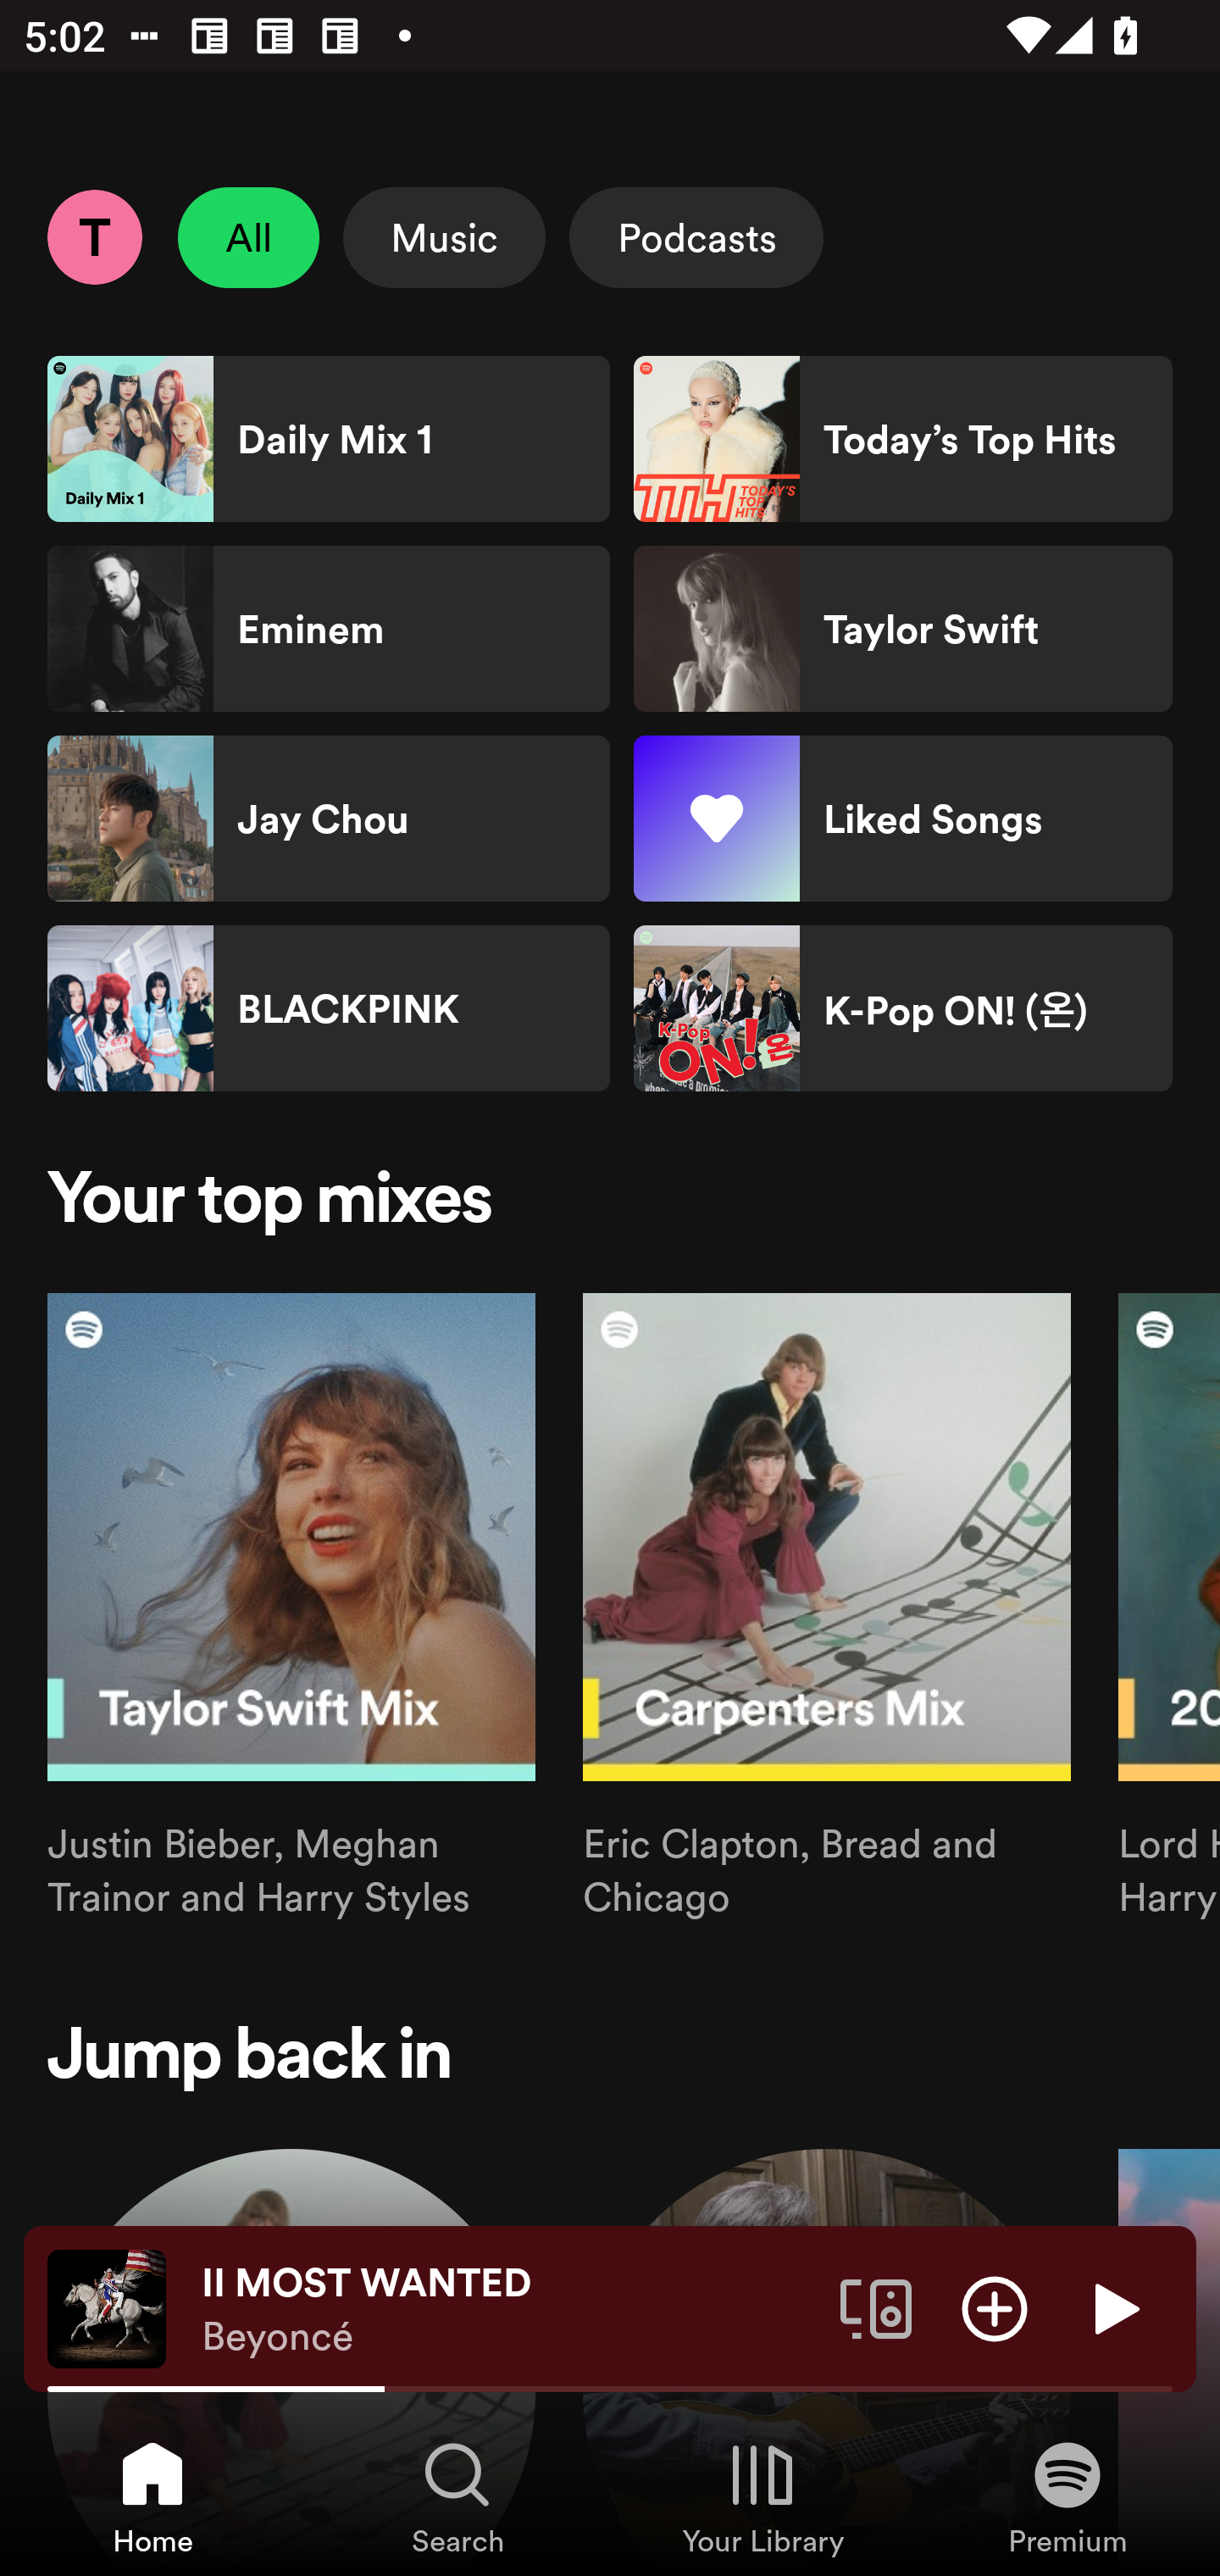 The image size is (1220, 2576). I want to click on Profile, so click(94, 236).